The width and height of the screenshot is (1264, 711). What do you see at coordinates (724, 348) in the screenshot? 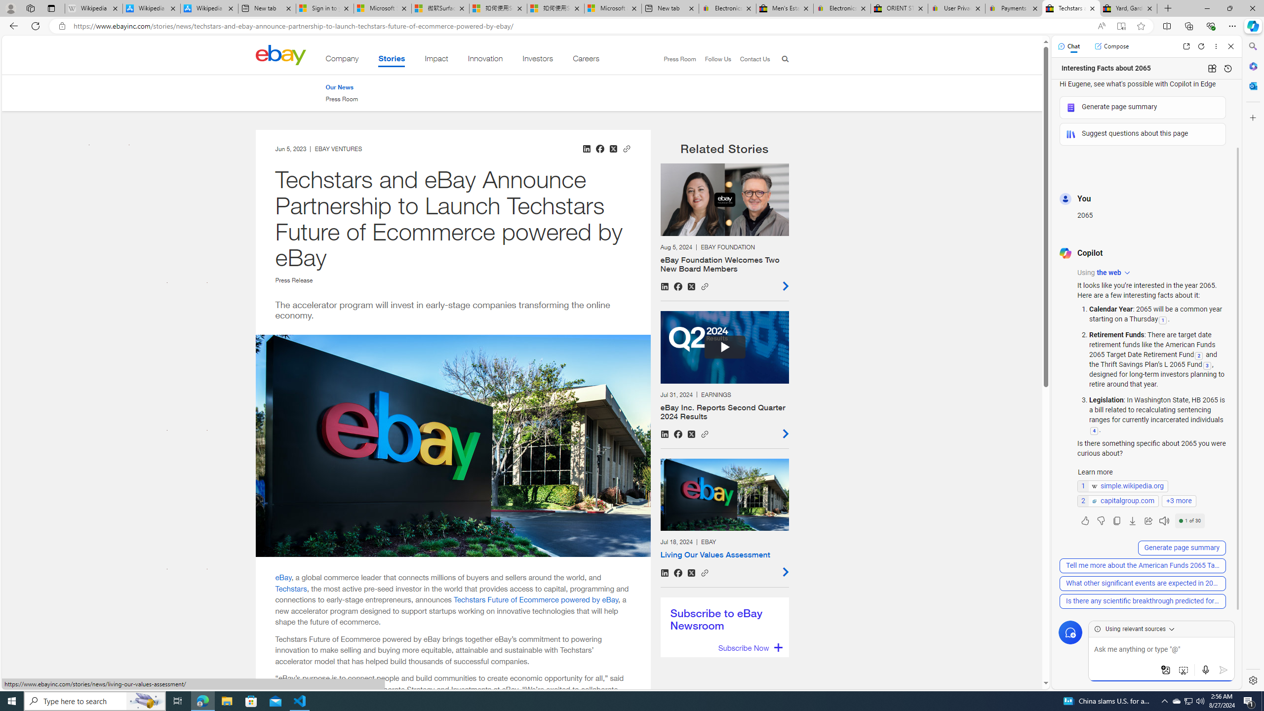
I see `Play video` at bounding box center [724, 348].